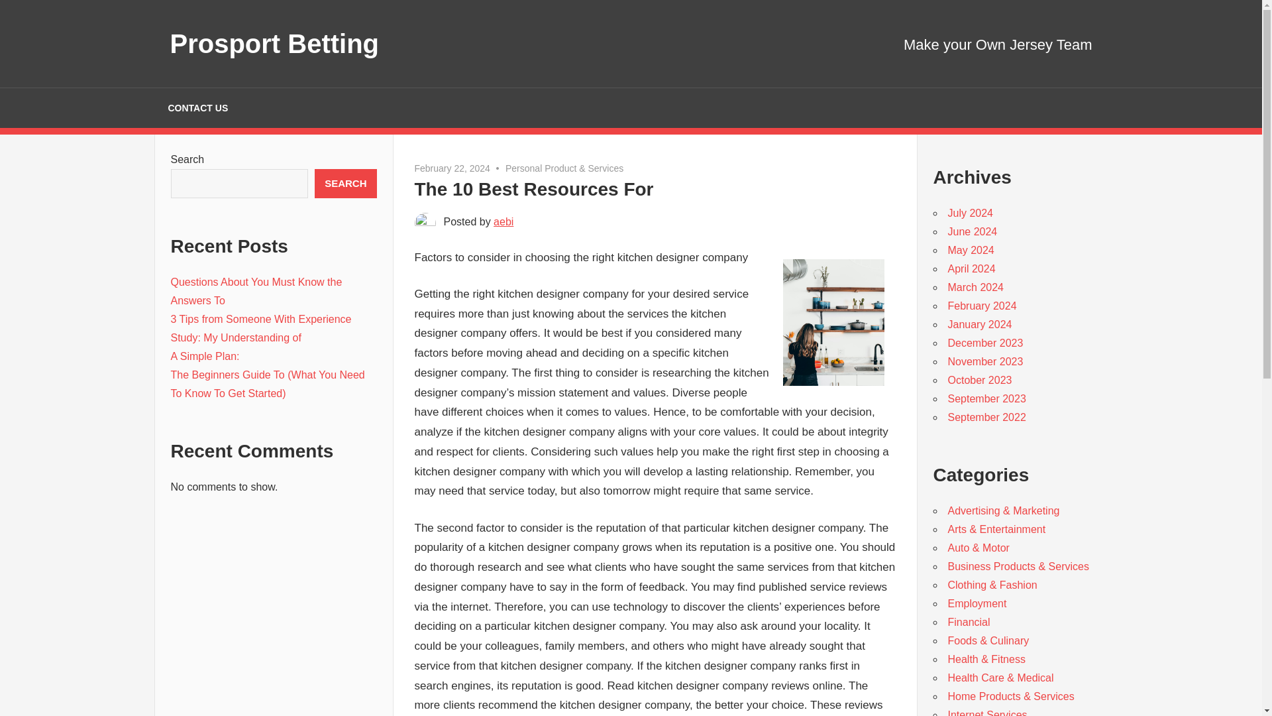 Image resolution: width=1272 pixels, height=716 pixels. Describe the element at coordinates (970, 213) in the screenshot. I see `July 2024` at that location.